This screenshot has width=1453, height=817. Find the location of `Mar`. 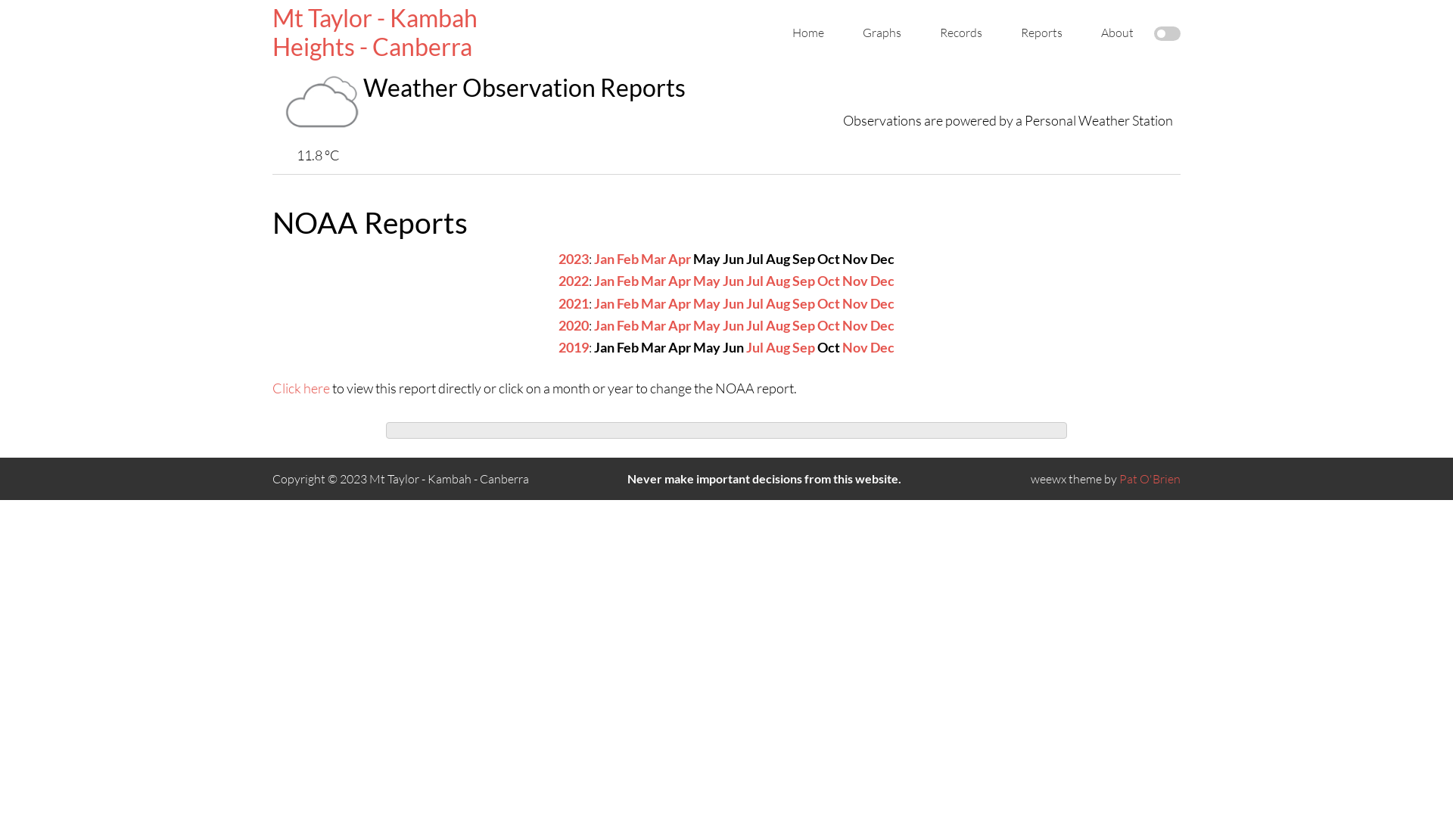

Mar is located at coordinates (654, 325).